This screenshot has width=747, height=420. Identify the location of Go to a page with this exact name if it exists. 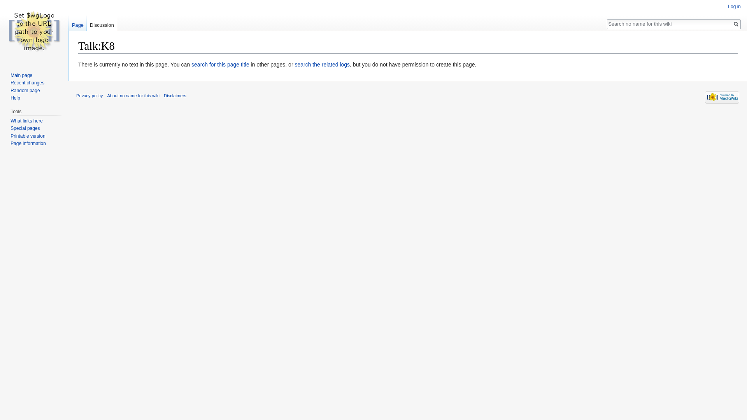
(736, 24).